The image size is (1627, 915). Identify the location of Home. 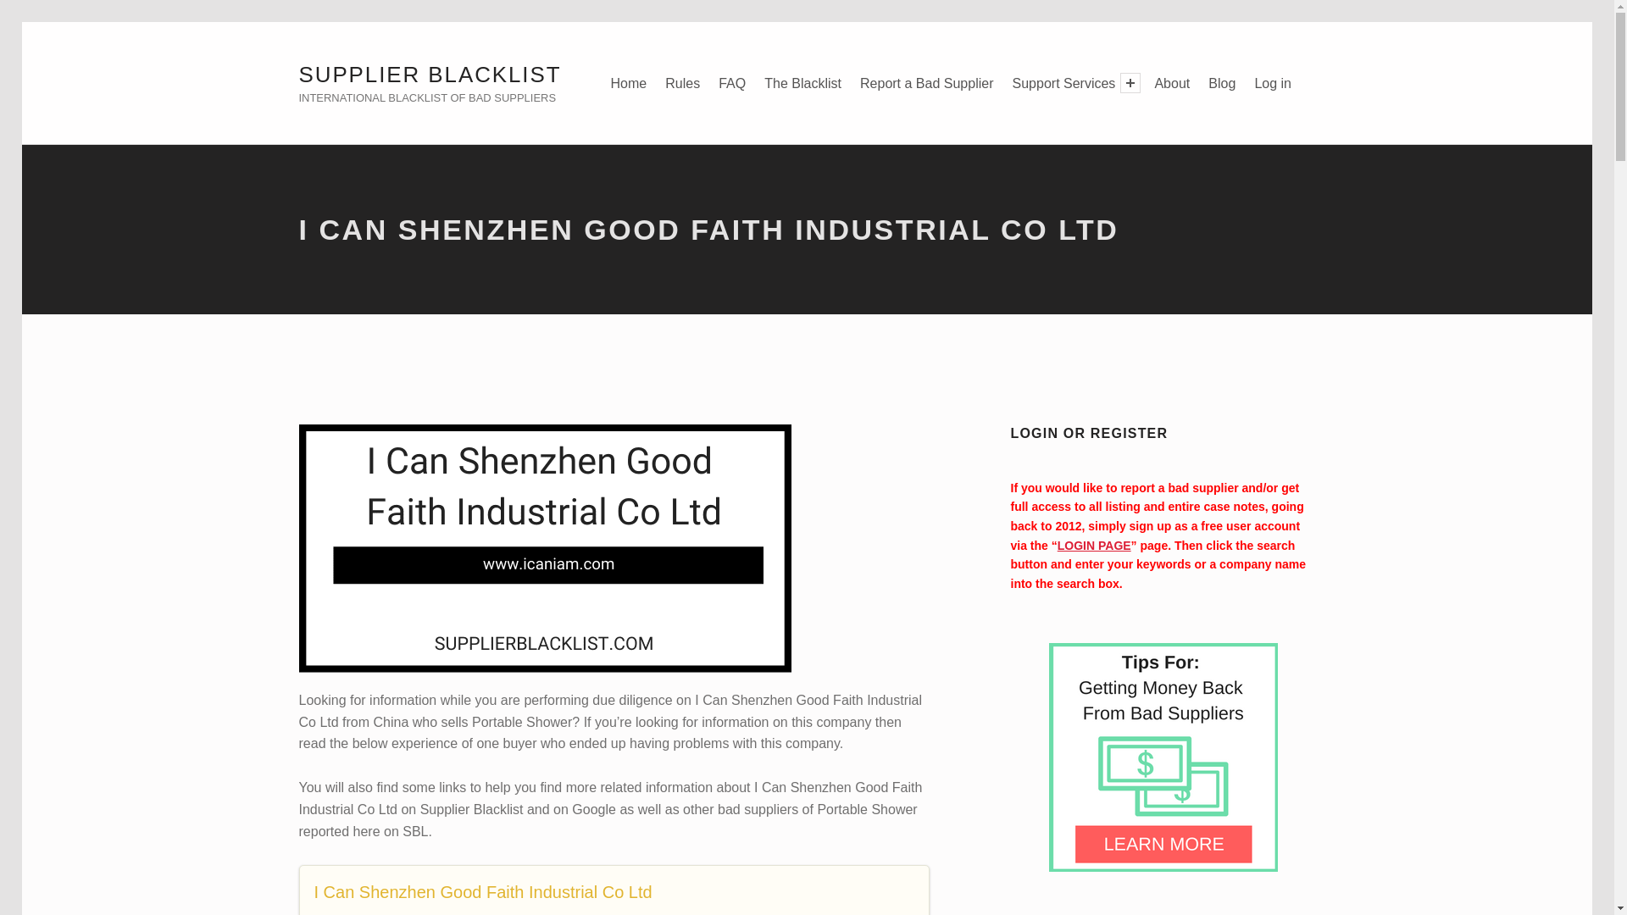
(629, 83).